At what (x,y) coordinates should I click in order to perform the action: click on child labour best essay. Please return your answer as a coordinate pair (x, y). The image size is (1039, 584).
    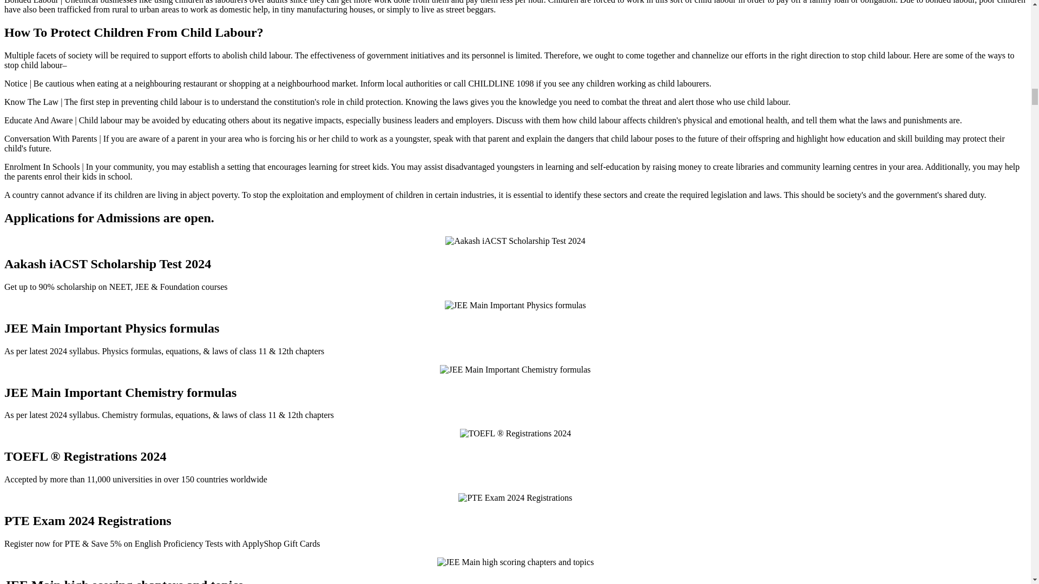
    Looking at the image, I should click on (515, 241).